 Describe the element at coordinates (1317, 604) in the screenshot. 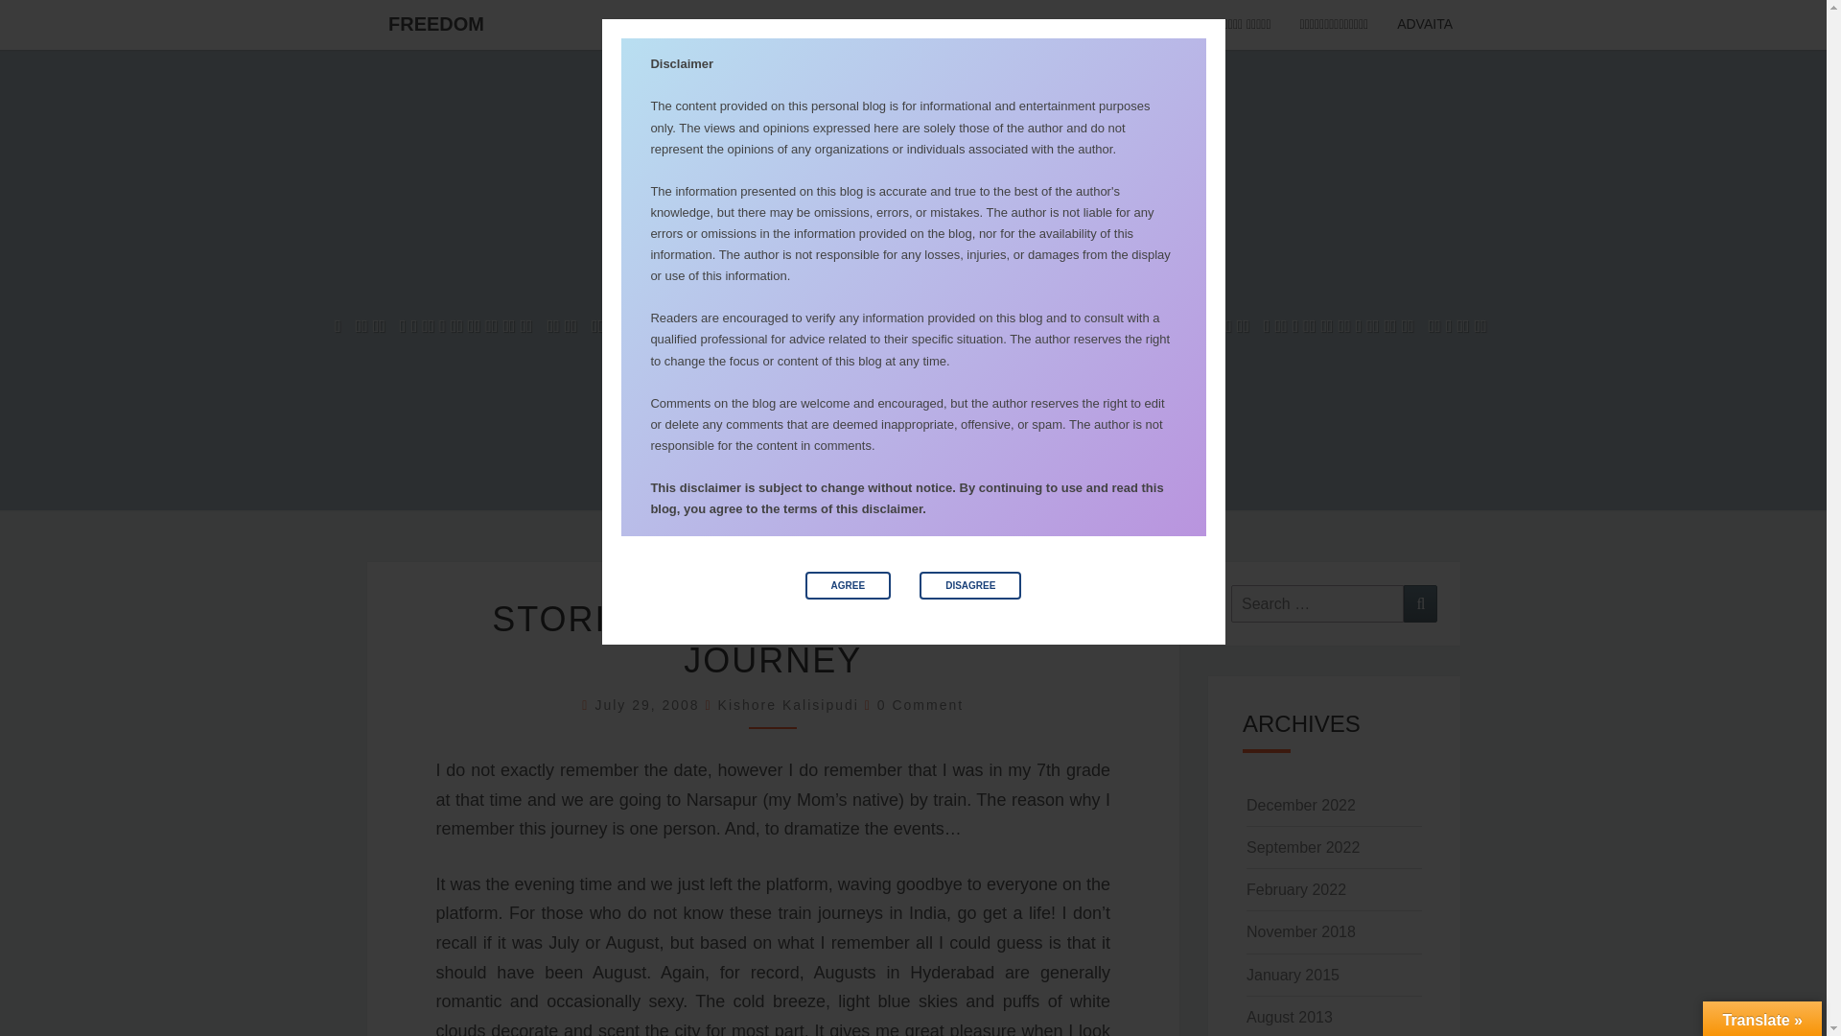

I see `Search for:` at that location.